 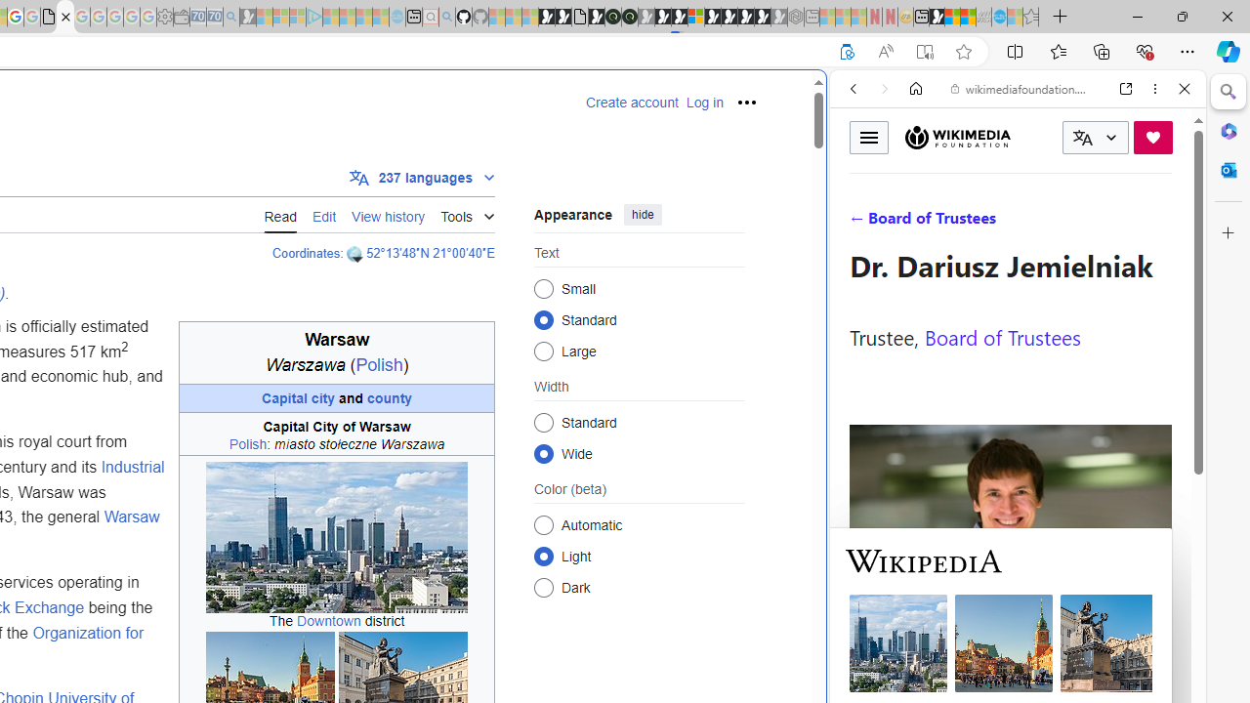 What do you see at coordinates (543, 453) in the screenshot?
I see `Wide` at bounding box center [543, 453].